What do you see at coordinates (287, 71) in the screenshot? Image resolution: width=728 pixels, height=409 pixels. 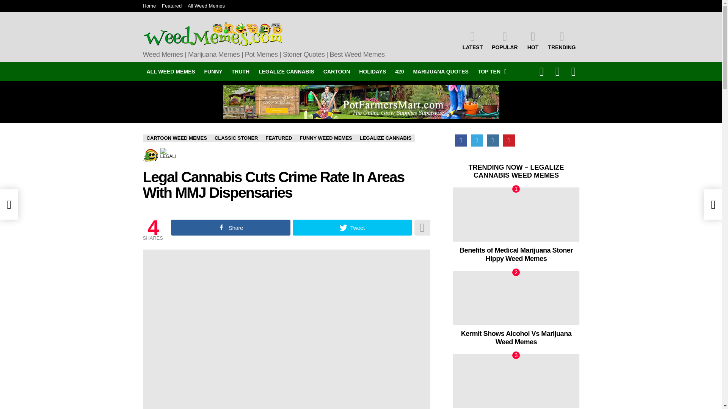 I see `LEGALIZE CANNABIS` at bounding box center [287, 71].